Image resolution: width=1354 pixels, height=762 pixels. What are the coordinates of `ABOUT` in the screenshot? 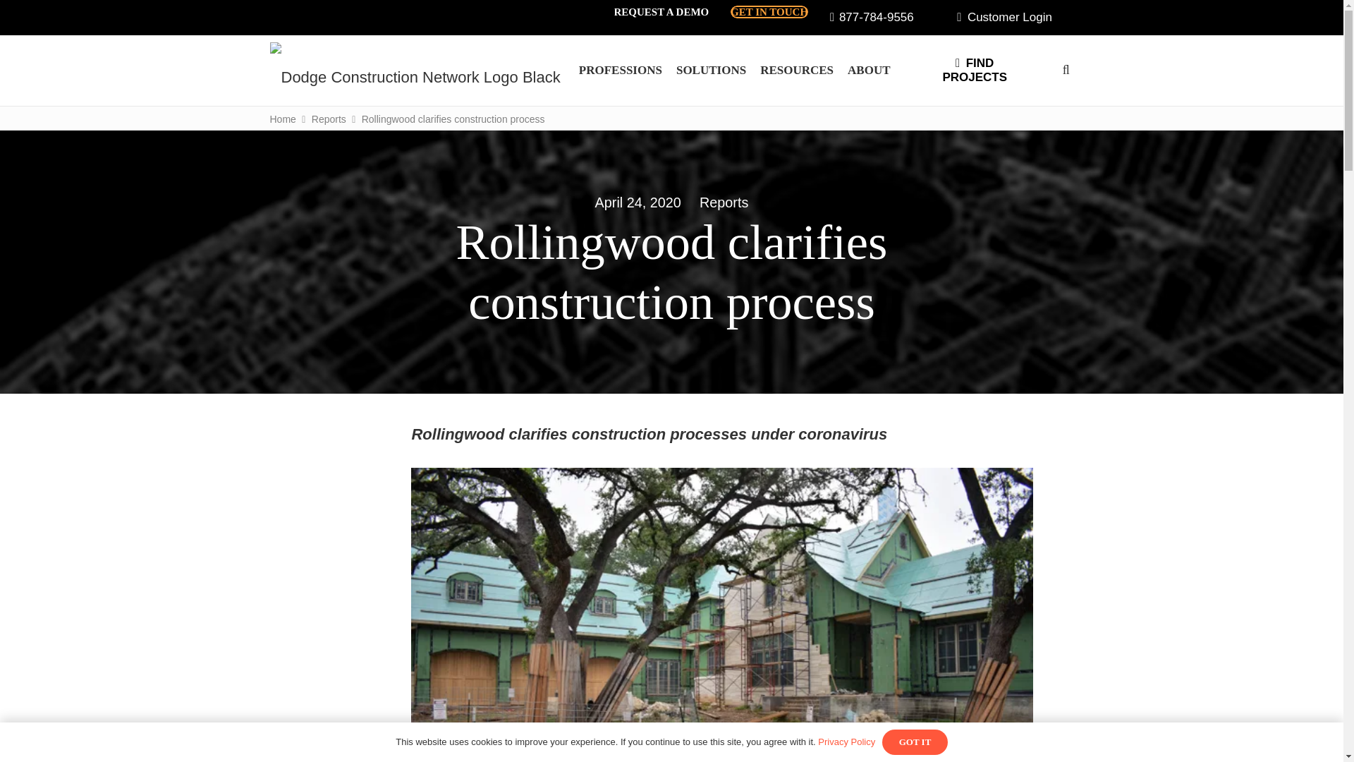 It's located at (869, 71).